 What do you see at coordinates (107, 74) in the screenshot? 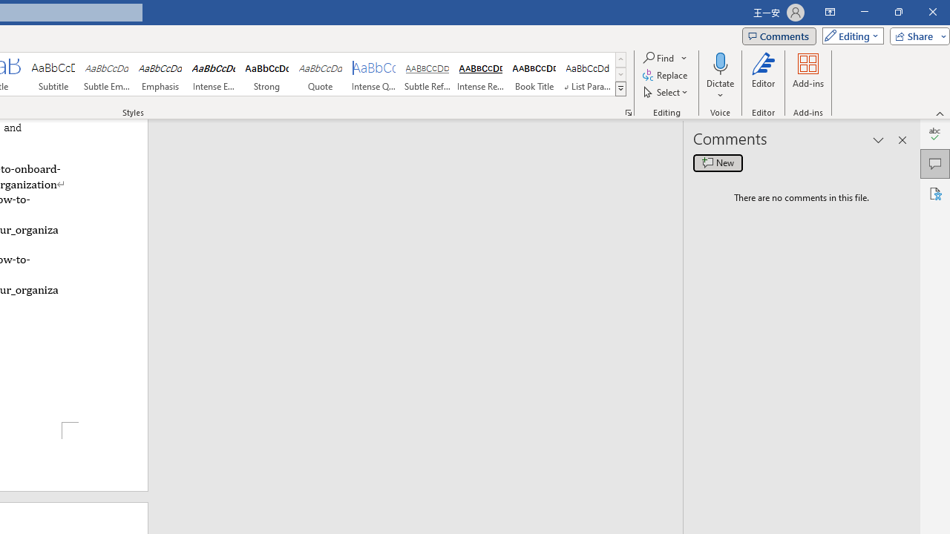
I see `Subtle Emphasis` at bounding box center [107, 74].